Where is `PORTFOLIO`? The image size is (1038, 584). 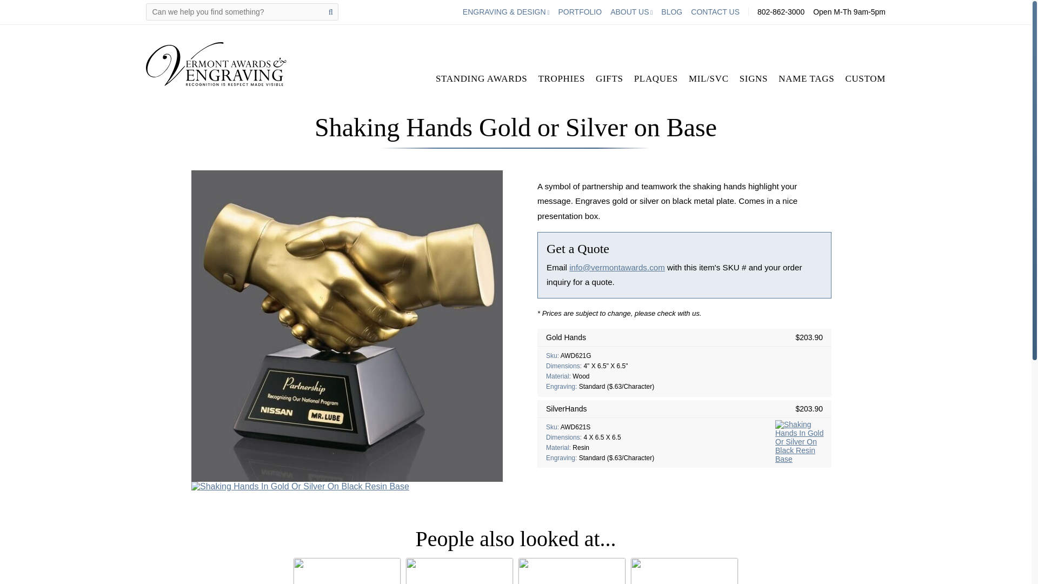 PORTFOLIO is located at coordinates (580, 12).